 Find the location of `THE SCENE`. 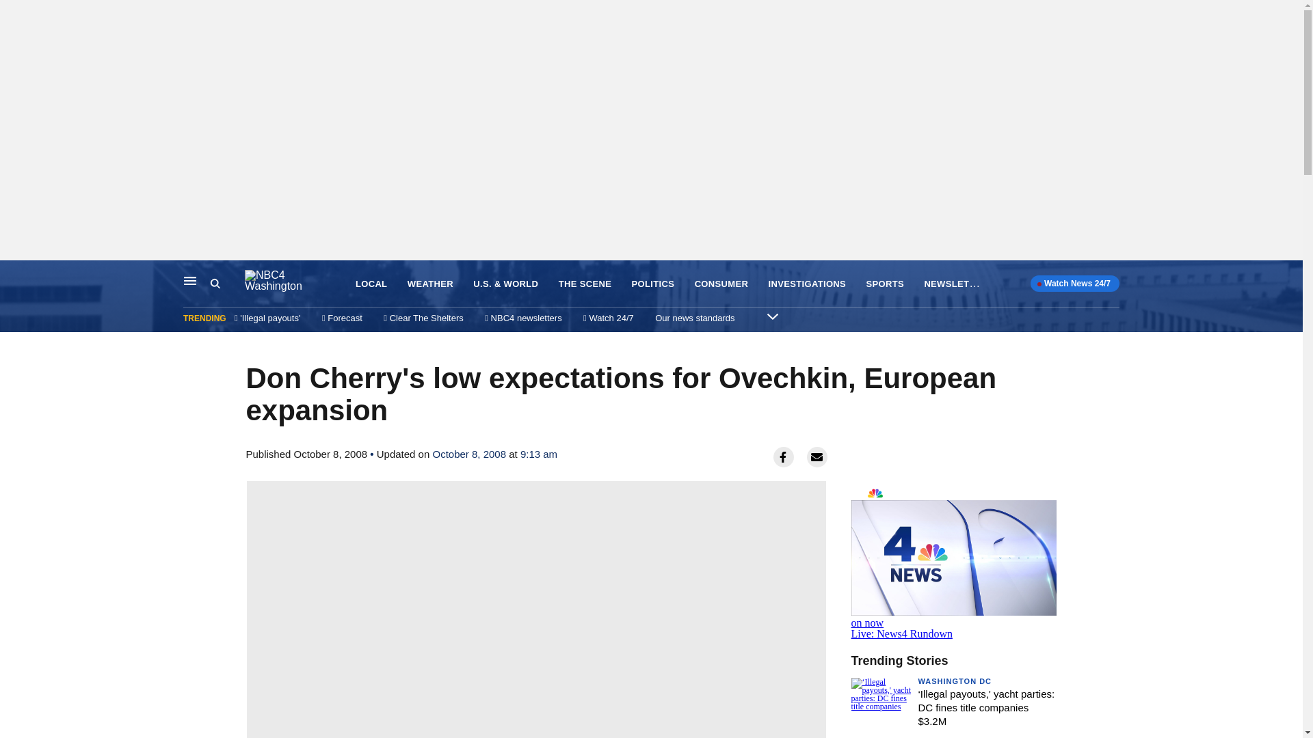

THE SCENE is located at coordinates (585, 284).